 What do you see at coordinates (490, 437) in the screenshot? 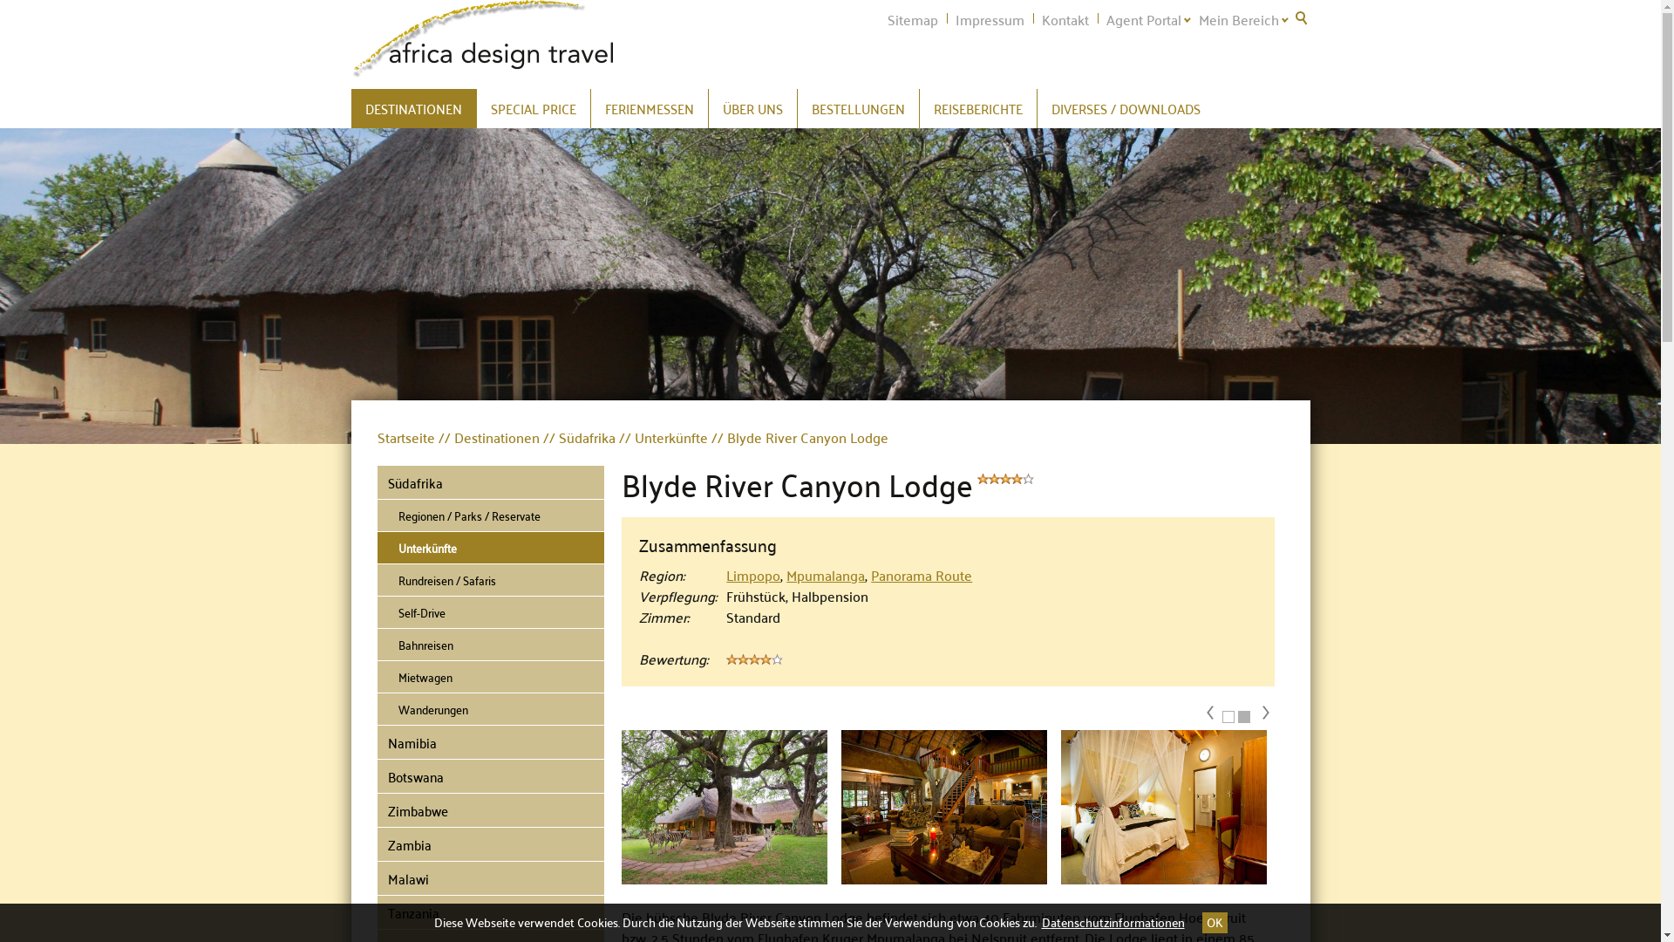
I see `Destinationen` at bounding box center [490, 437].